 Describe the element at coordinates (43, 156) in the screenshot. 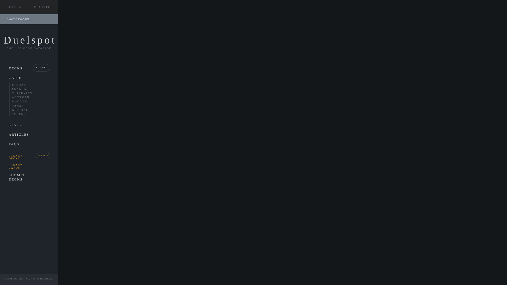

I see `SUBMIT` at that location.